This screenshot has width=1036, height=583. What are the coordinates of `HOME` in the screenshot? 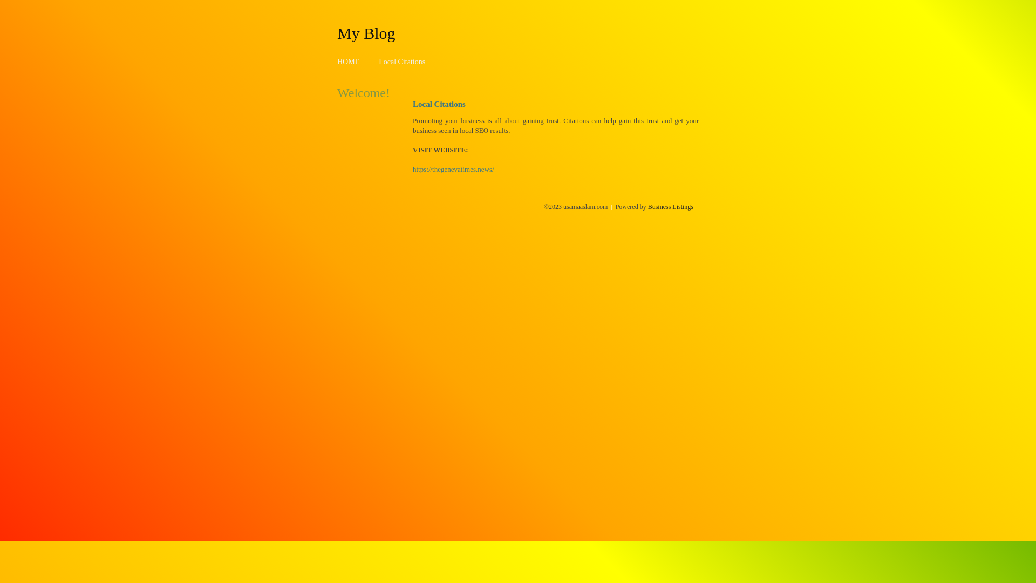 It's located at (349, 62).